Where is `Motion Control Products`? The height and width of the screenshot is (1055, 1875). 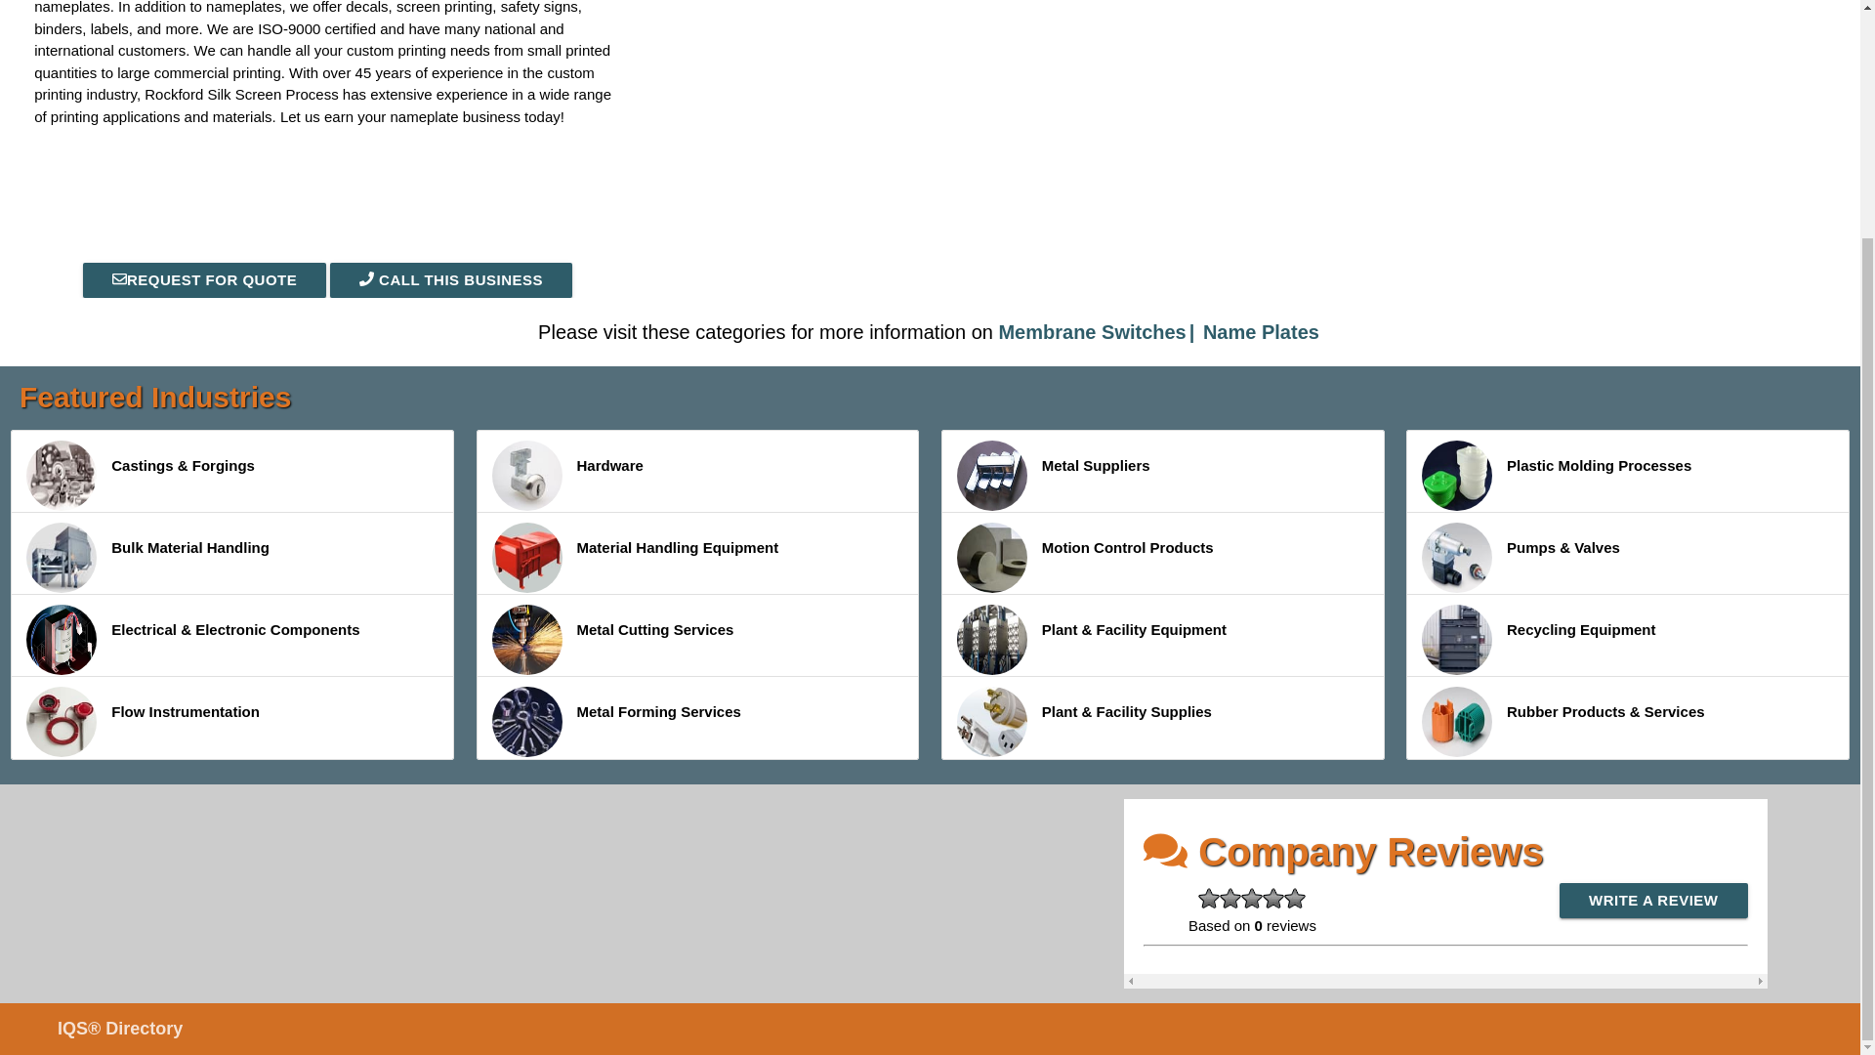 Motion Control Products is located at coordinates (992, 557).